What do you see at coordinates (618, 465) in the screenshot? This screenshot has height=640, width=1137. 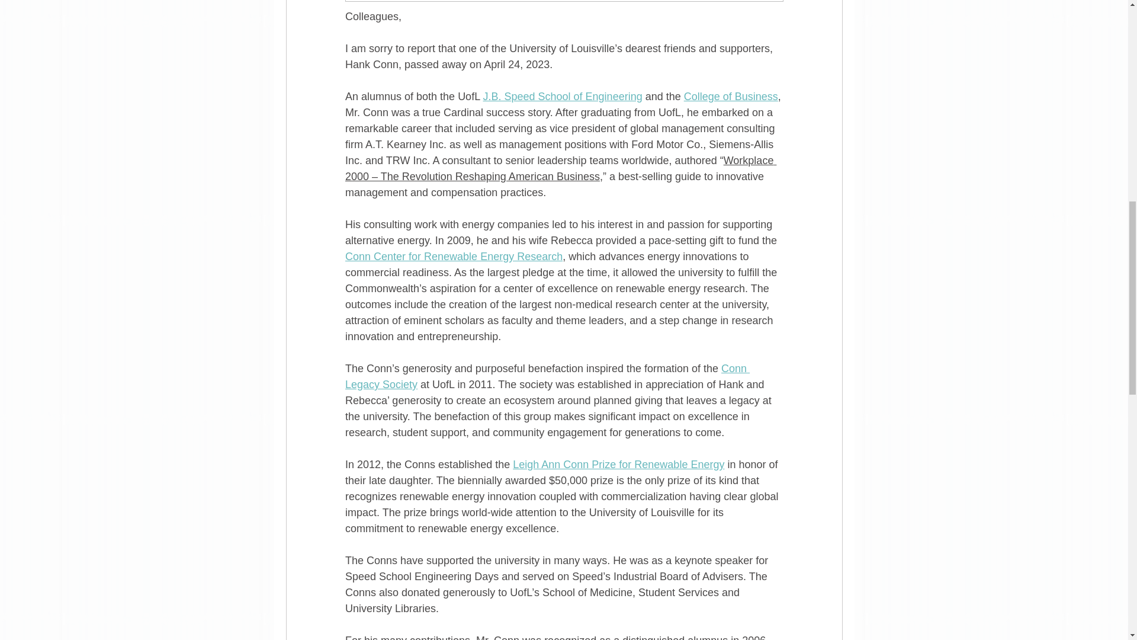 I see `Leigh Ann Conn Prize for Renewable Energy` at bounding box center [618, 465].